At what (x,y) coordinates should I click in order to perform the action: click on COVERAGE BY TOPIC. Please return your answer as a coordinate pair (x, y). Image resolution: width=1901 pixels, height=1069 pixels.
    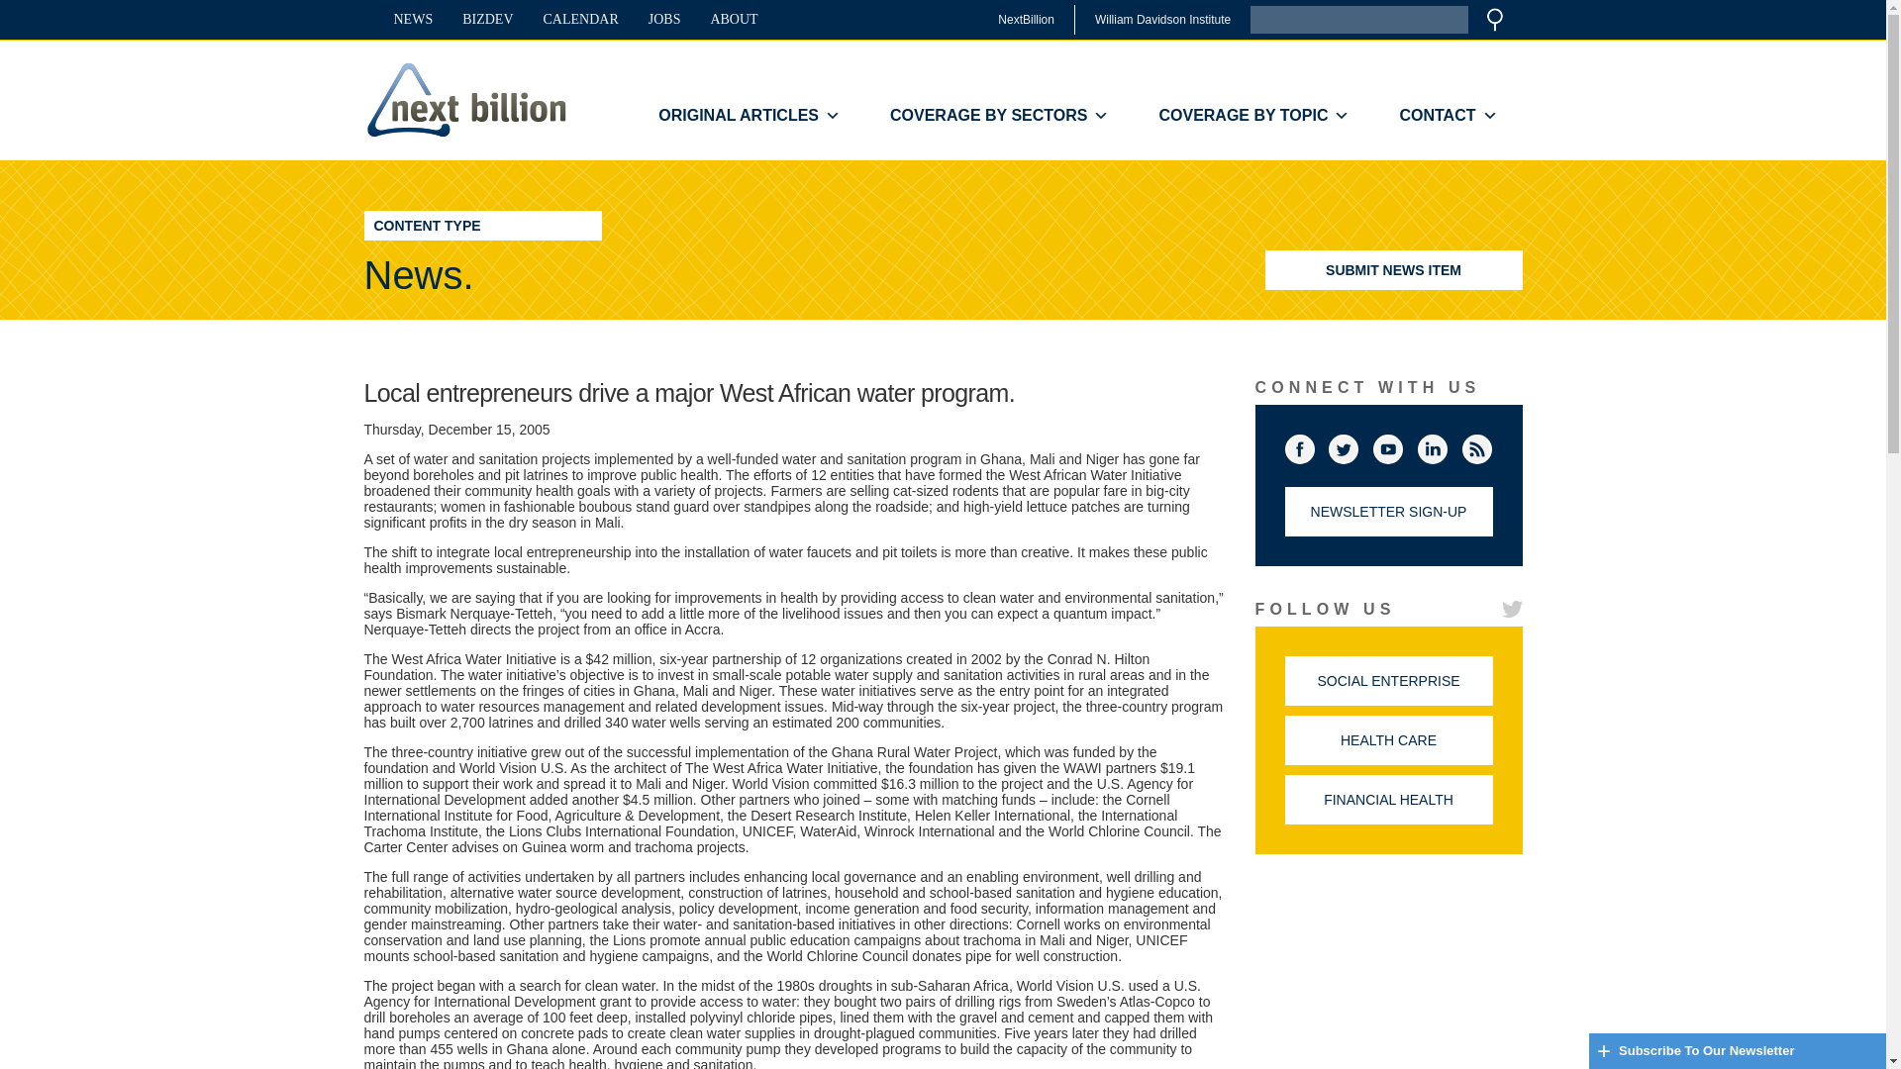
    Looking at the image, I should click on (1253, 116).